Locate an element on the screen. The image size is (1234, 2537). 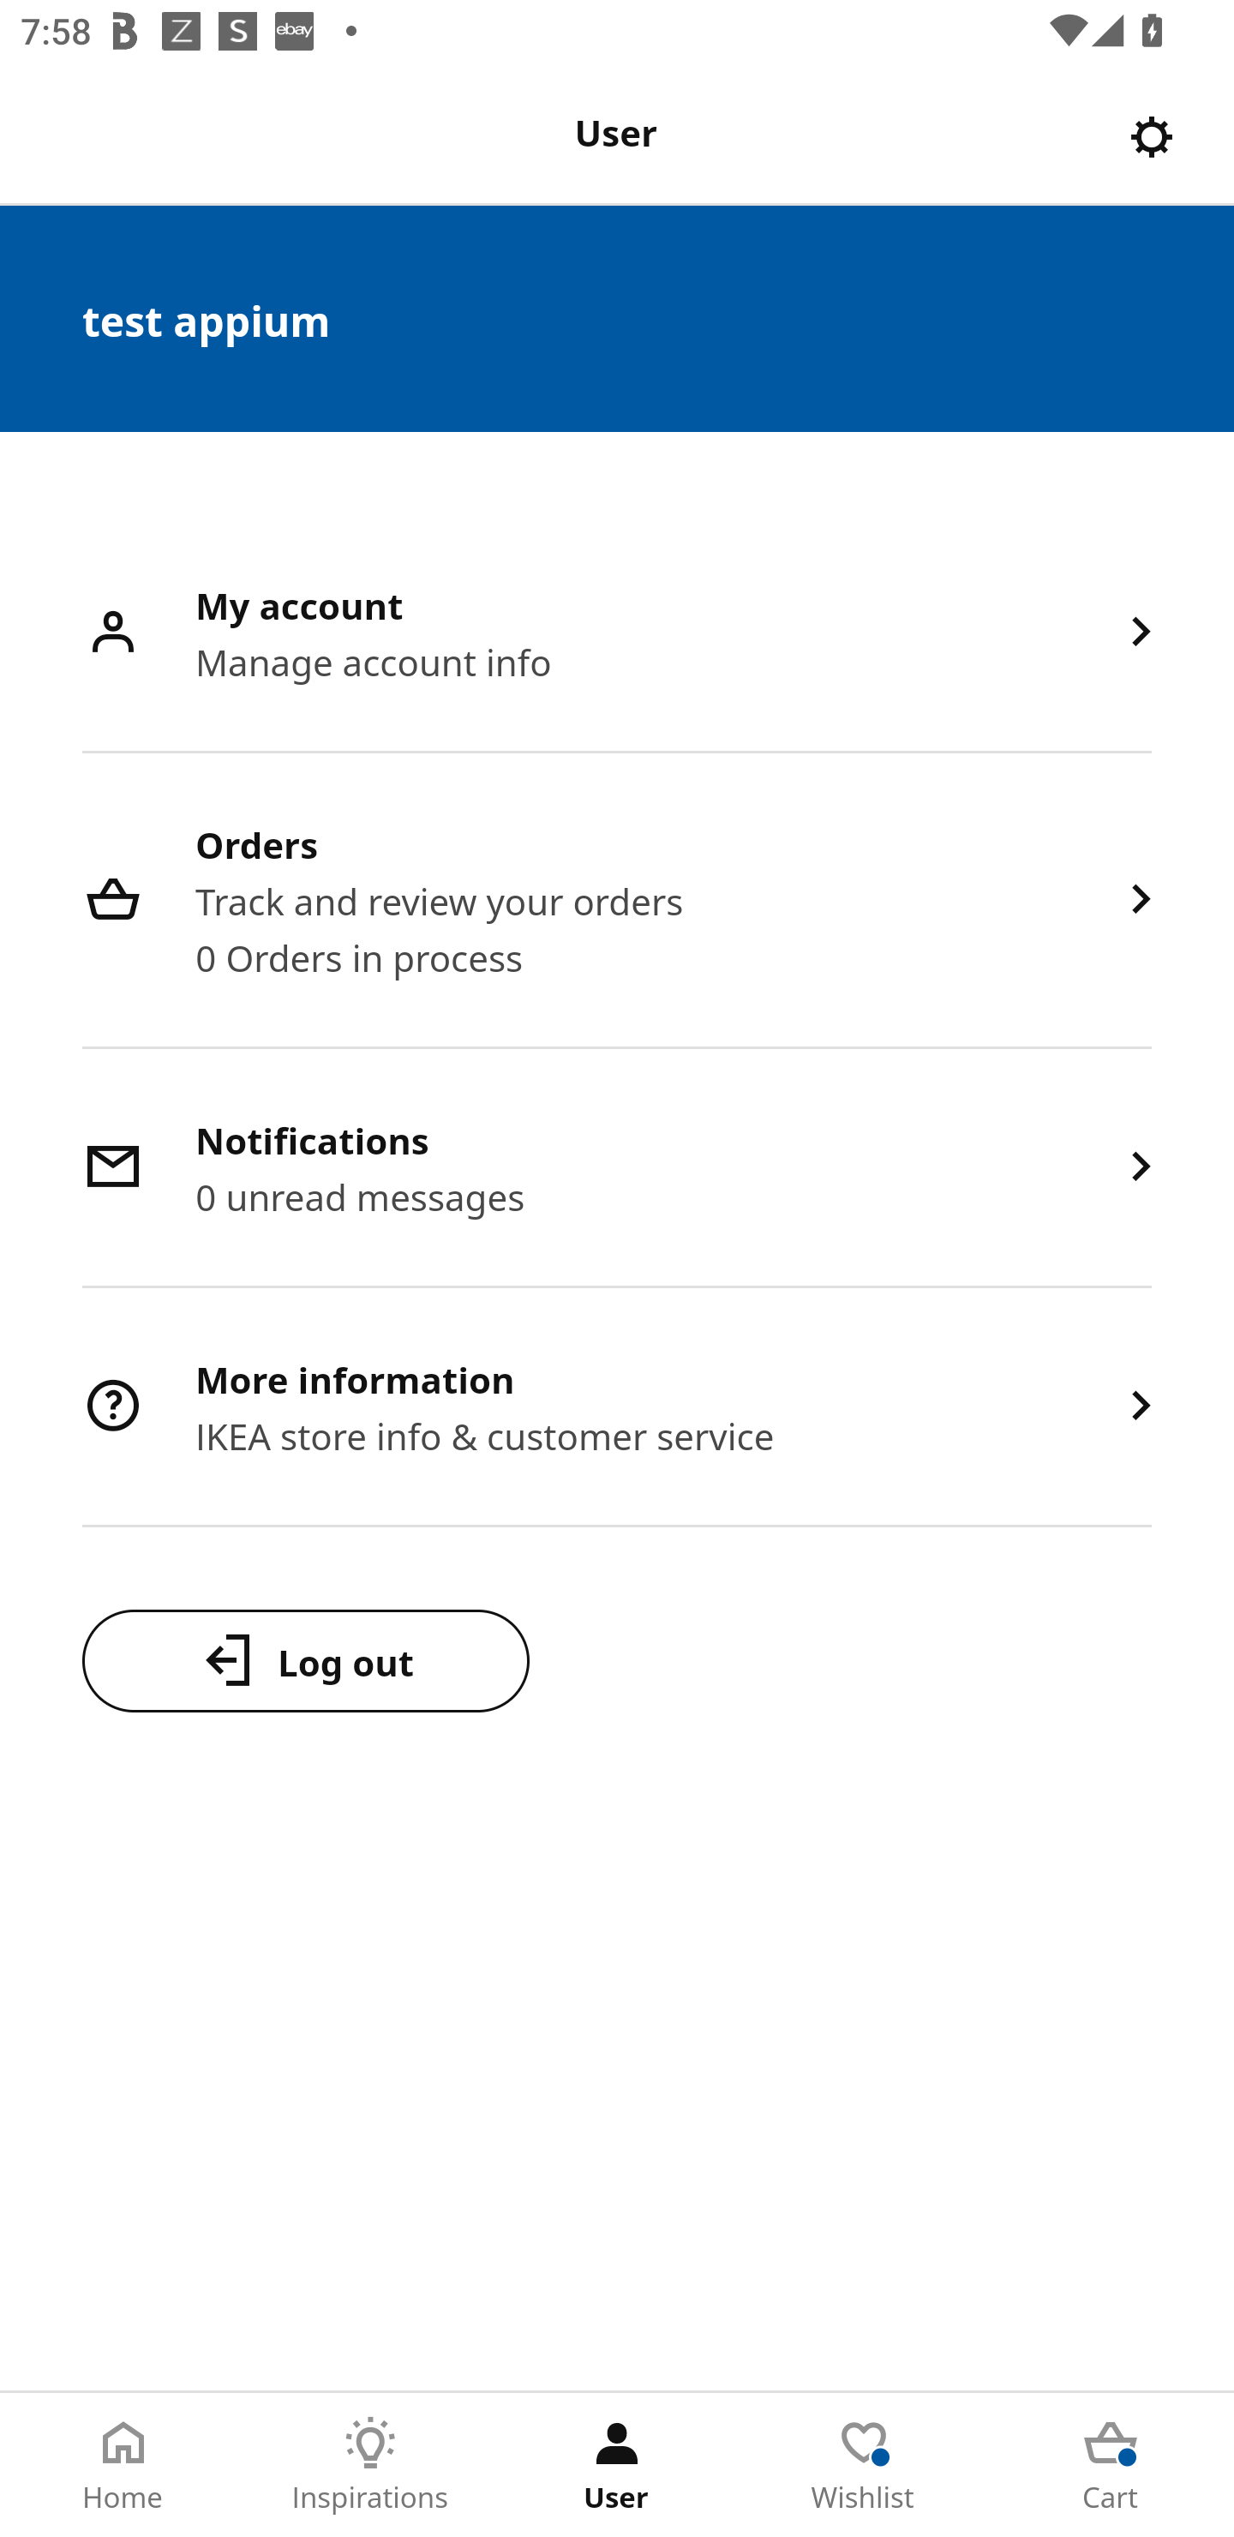
Cart
Tab 5 of 5 is located at coordinates (1111, 2465).